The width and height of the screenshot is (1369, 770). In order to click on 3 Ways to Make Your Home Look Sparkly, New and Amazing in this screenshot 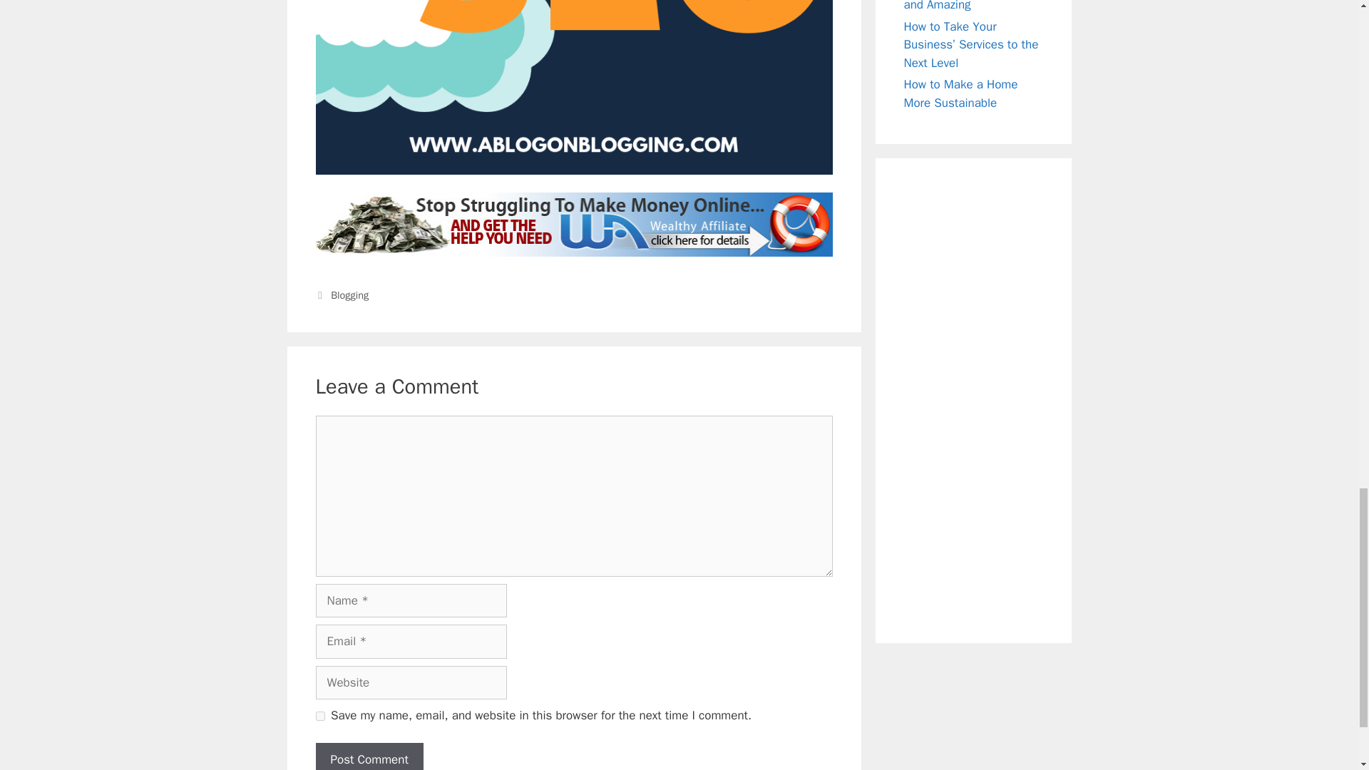, I will do `click(970, 6)`.